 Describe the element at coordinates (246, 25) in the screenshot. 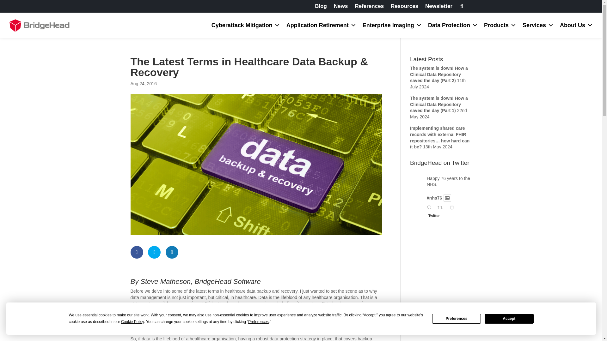

I see `Cyberattack Mitigation` at that location.